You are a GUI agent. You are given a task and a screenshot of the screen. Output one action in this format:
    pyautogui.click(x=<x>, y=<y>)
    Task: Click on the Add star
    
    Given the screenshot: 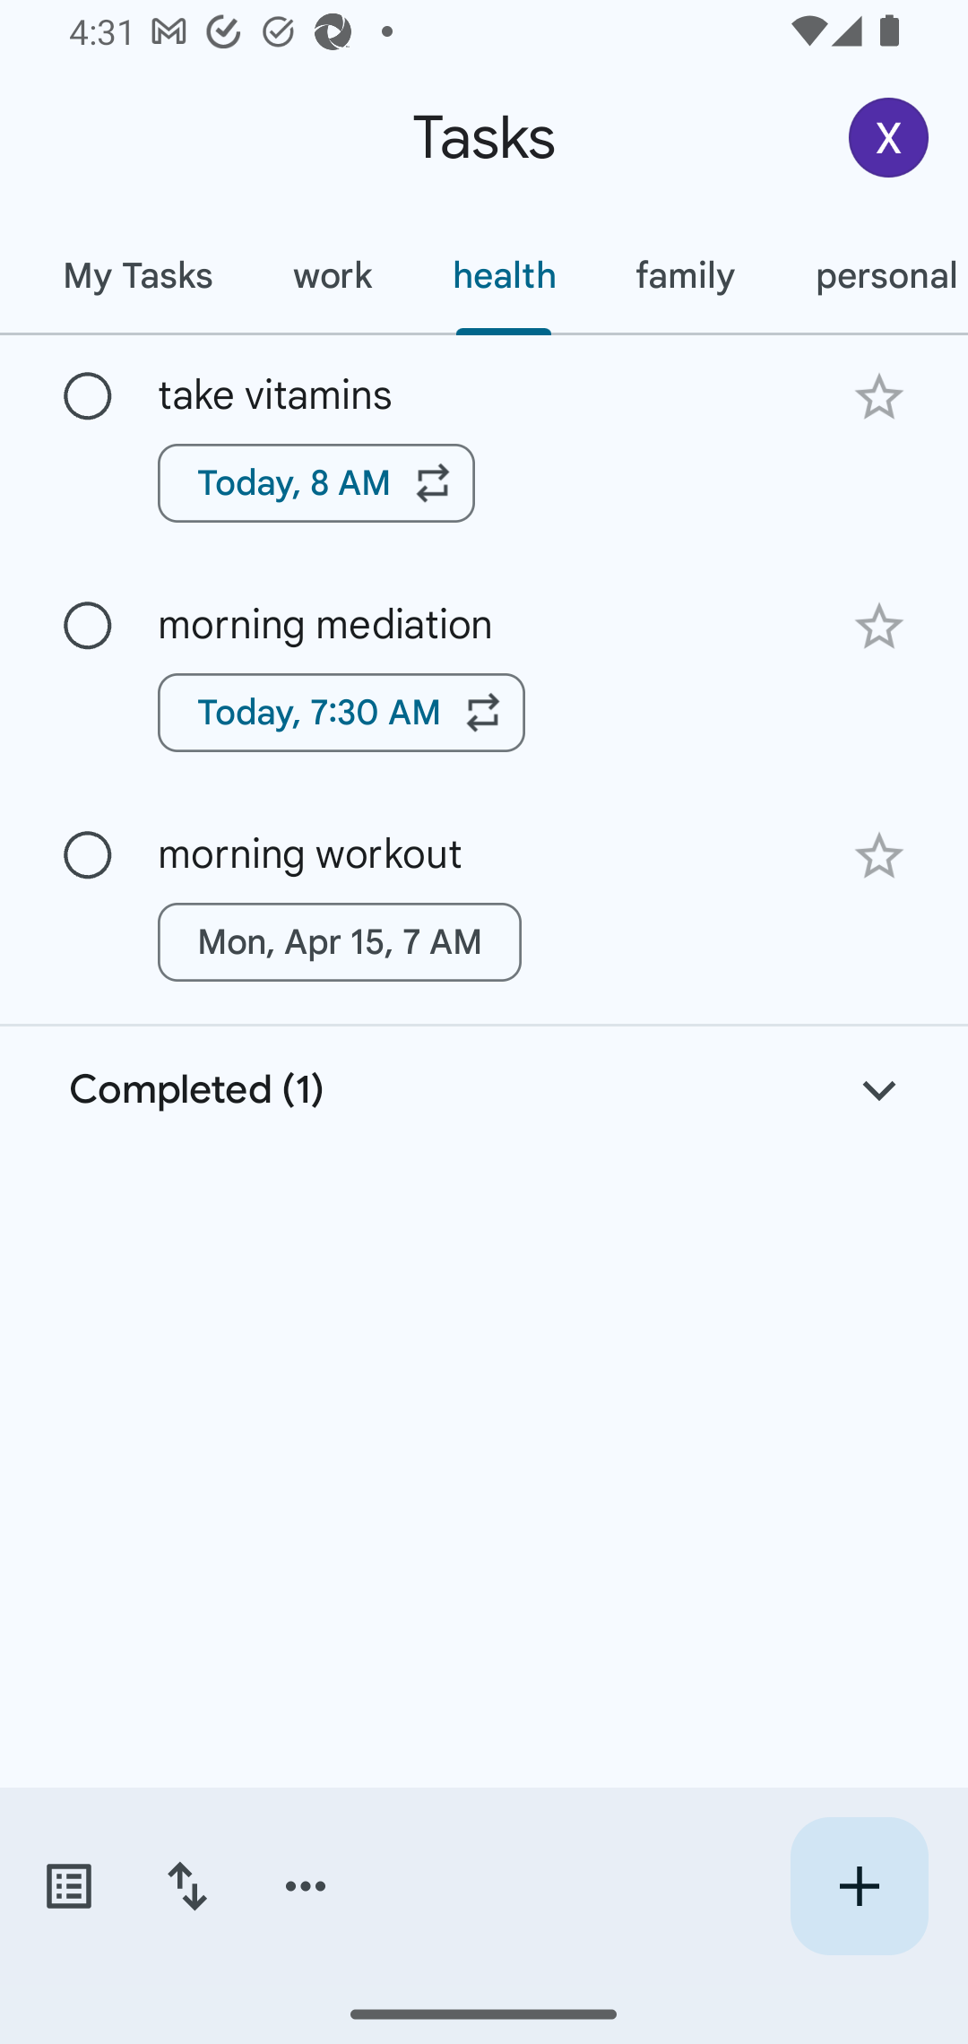 What is the action you would take?
    pyautogui.click(x=878, y=396)
    